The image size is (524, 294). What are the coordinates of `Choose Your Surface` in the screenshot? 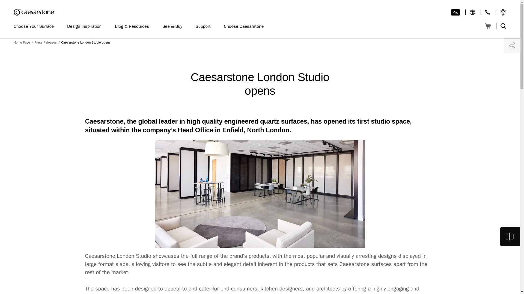 It's located at (36, 26).